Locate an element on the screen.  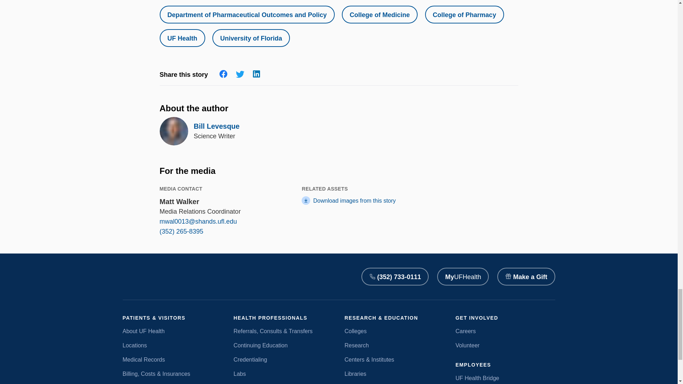
College of Pharmacy is located at coordinates (464, 14).